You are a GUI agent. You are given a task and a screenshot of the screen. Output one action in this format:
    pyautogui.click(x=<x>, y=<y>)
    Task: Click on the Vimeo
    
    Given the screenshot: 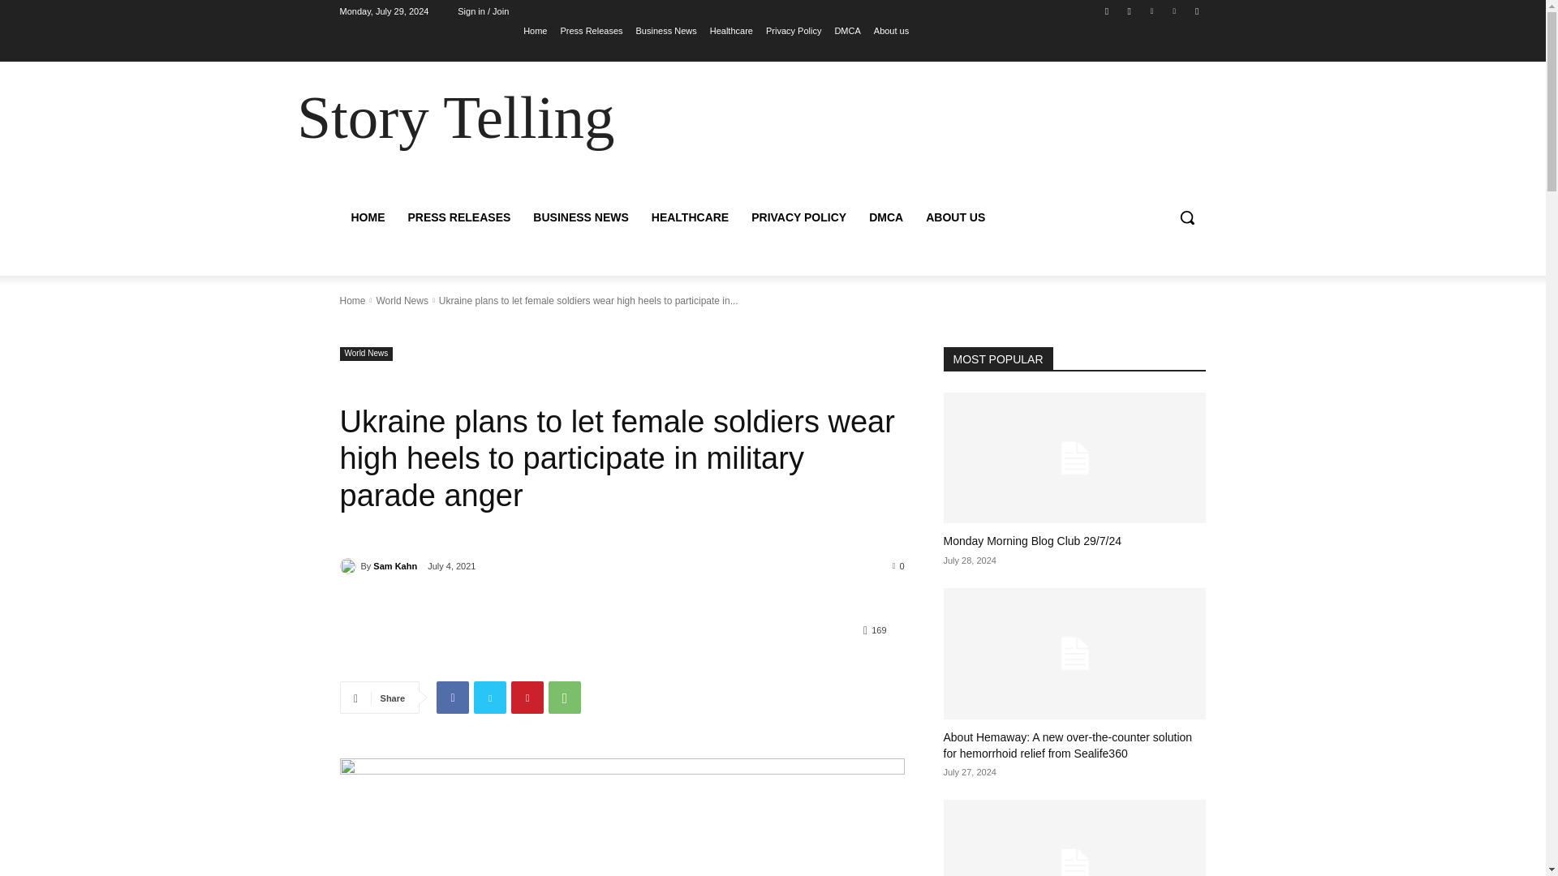 What is the action you would take?
    pyautogui.click(x=1175, y=11)
    